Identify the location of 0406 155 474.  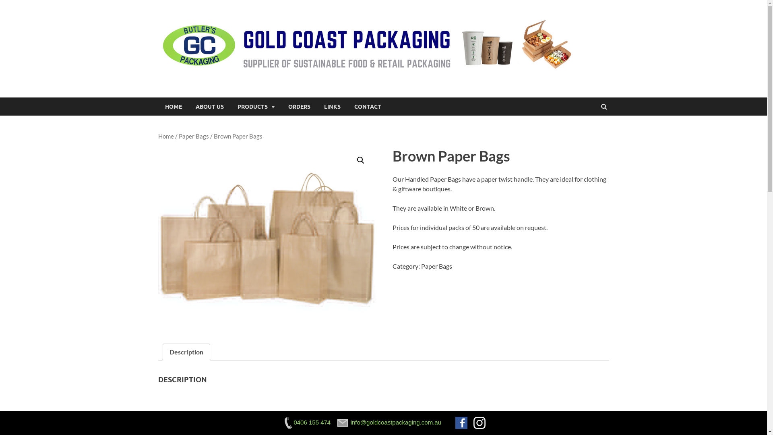
(306, 422).